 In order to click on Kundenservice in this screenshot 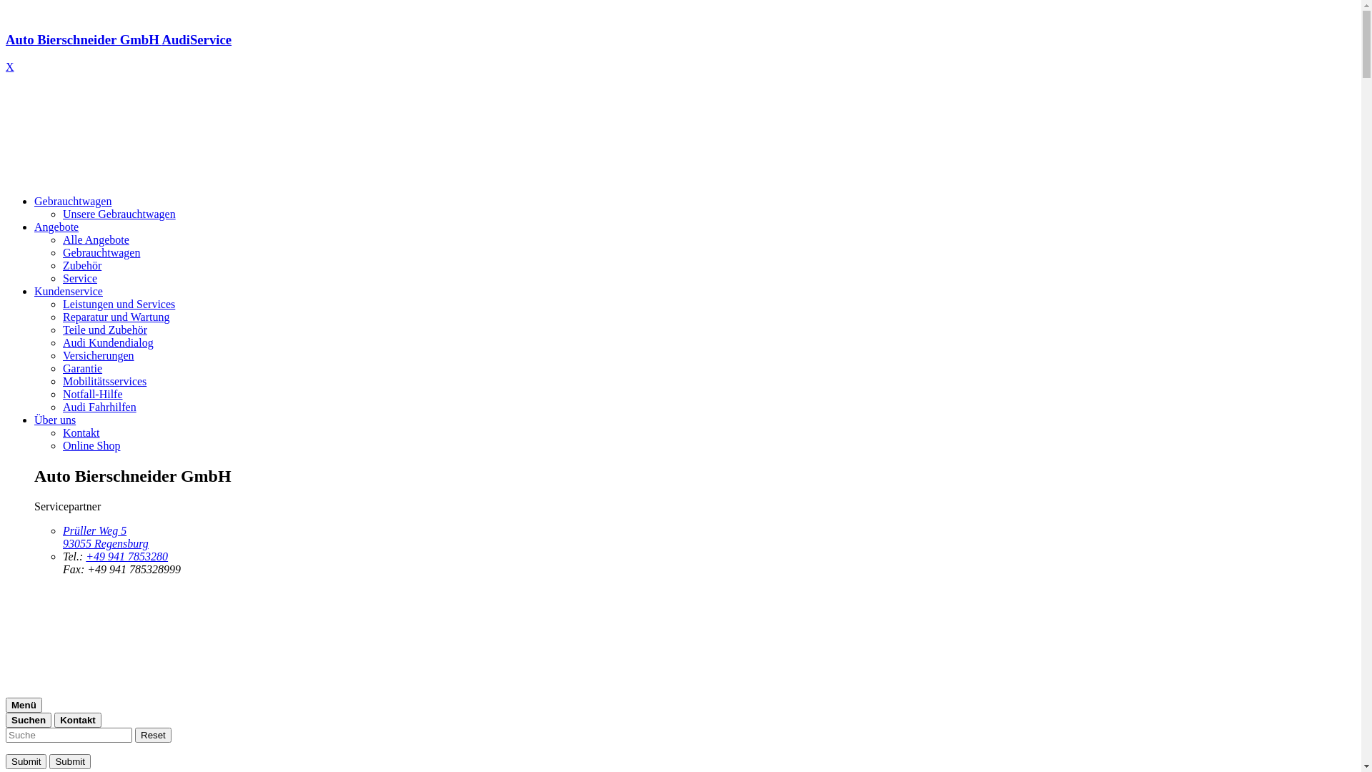, I will do `click(69, 292)`.